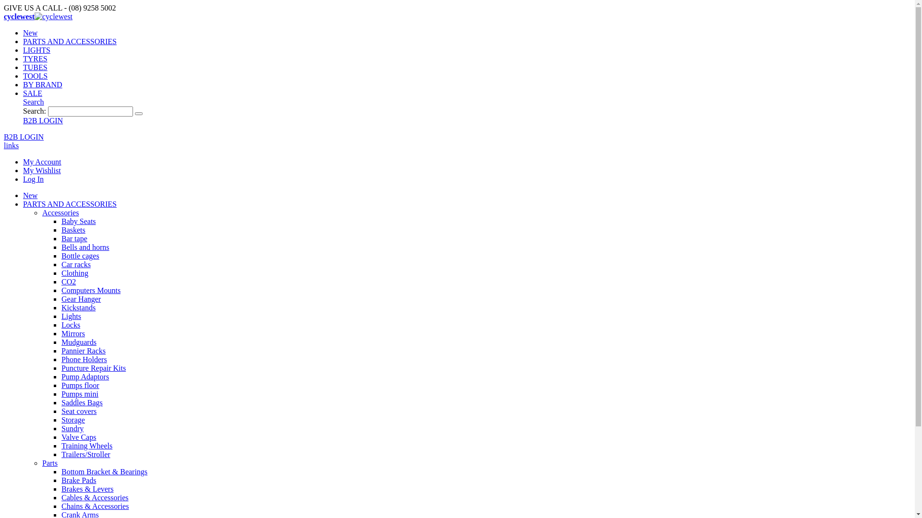 The width and height of the screenshot is (922, 518). Describe the element at coordinates (36, 67) in the screenshot. I see `TUBES` at that location.